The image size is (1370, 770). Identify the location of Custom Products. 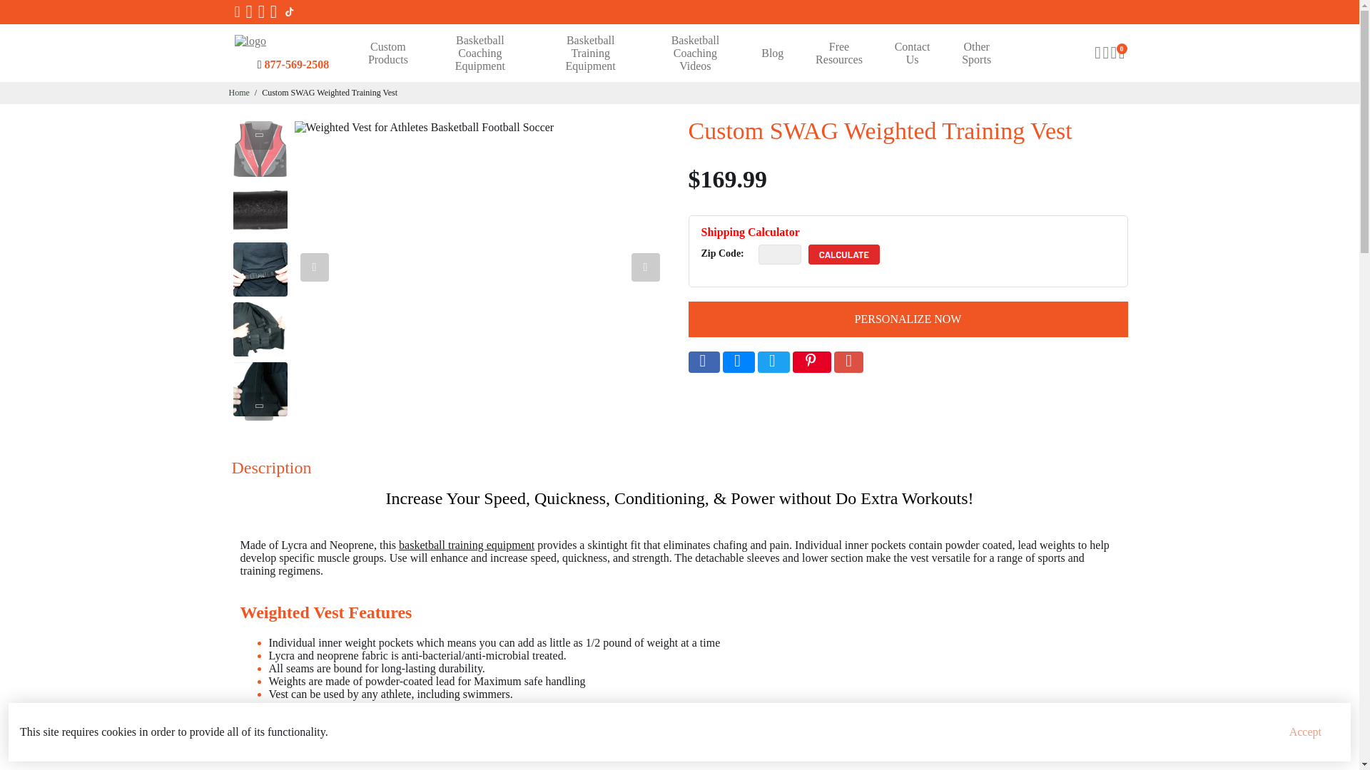
(387, 53).